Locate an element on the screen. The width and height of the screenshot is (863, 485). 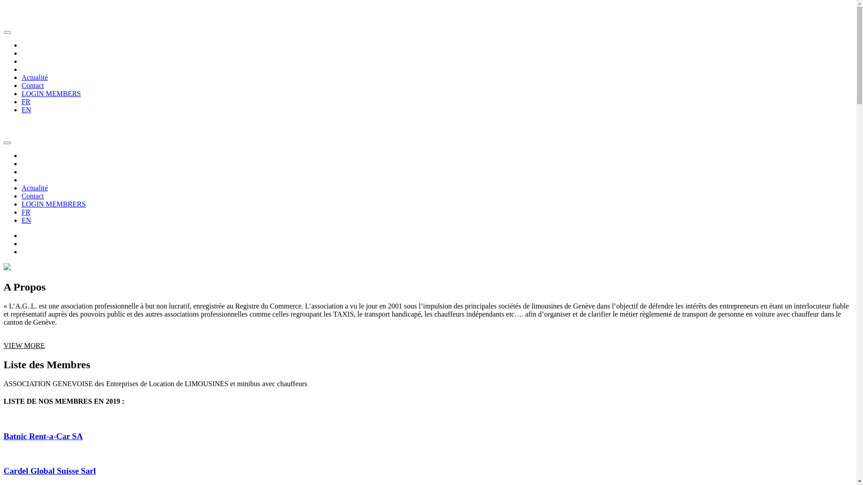
Batnic Rent-a-Car SA is located at coordinates (428, 436).